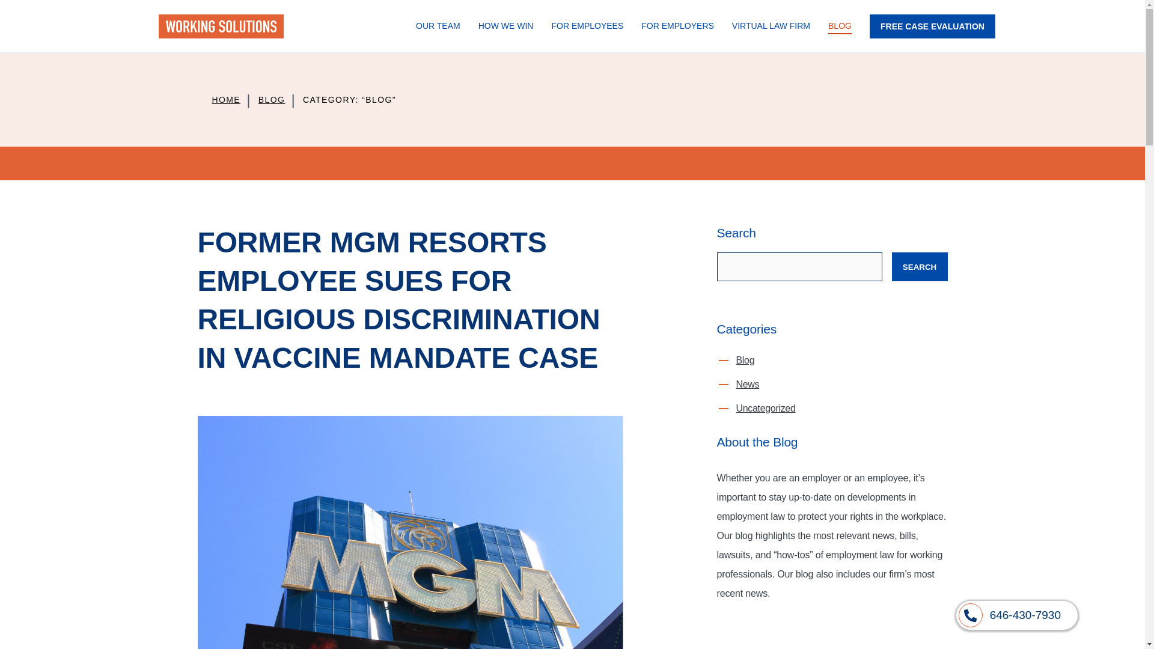  What do you see at coordinates (272, 100) in the screenshot?
I see `BLOG` at bounding box center [272, 100].